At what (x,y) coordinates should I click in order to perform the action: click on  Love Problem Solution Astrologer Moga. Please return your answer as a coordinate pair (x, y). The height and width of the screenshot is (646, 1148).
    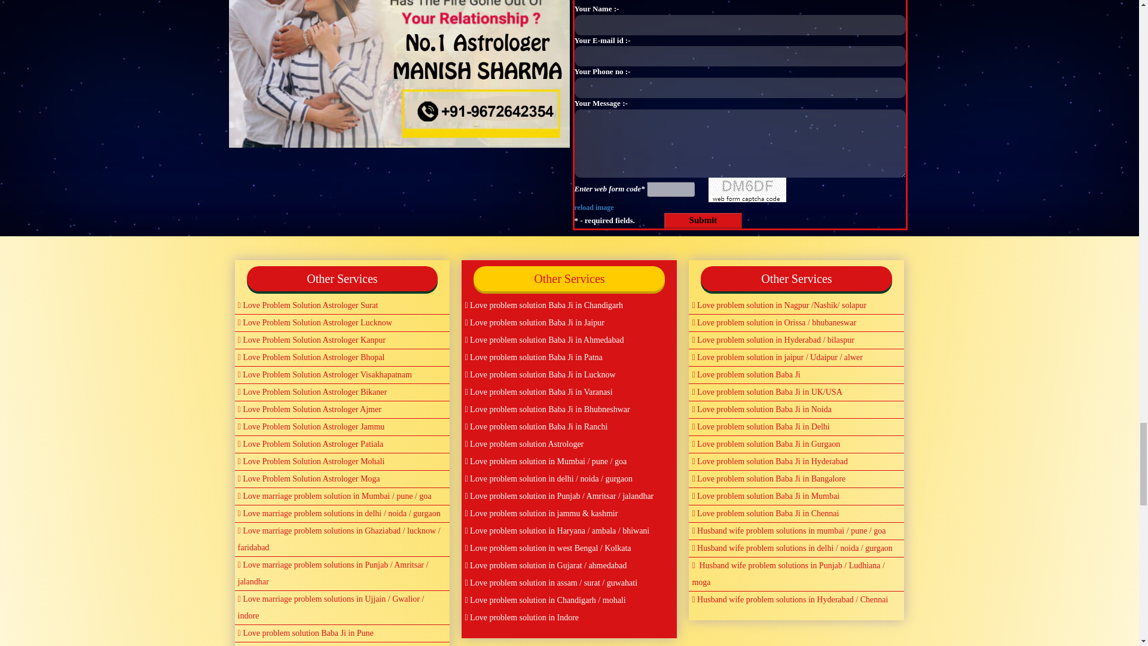
    Looking at the image, I should click on (342, 480).